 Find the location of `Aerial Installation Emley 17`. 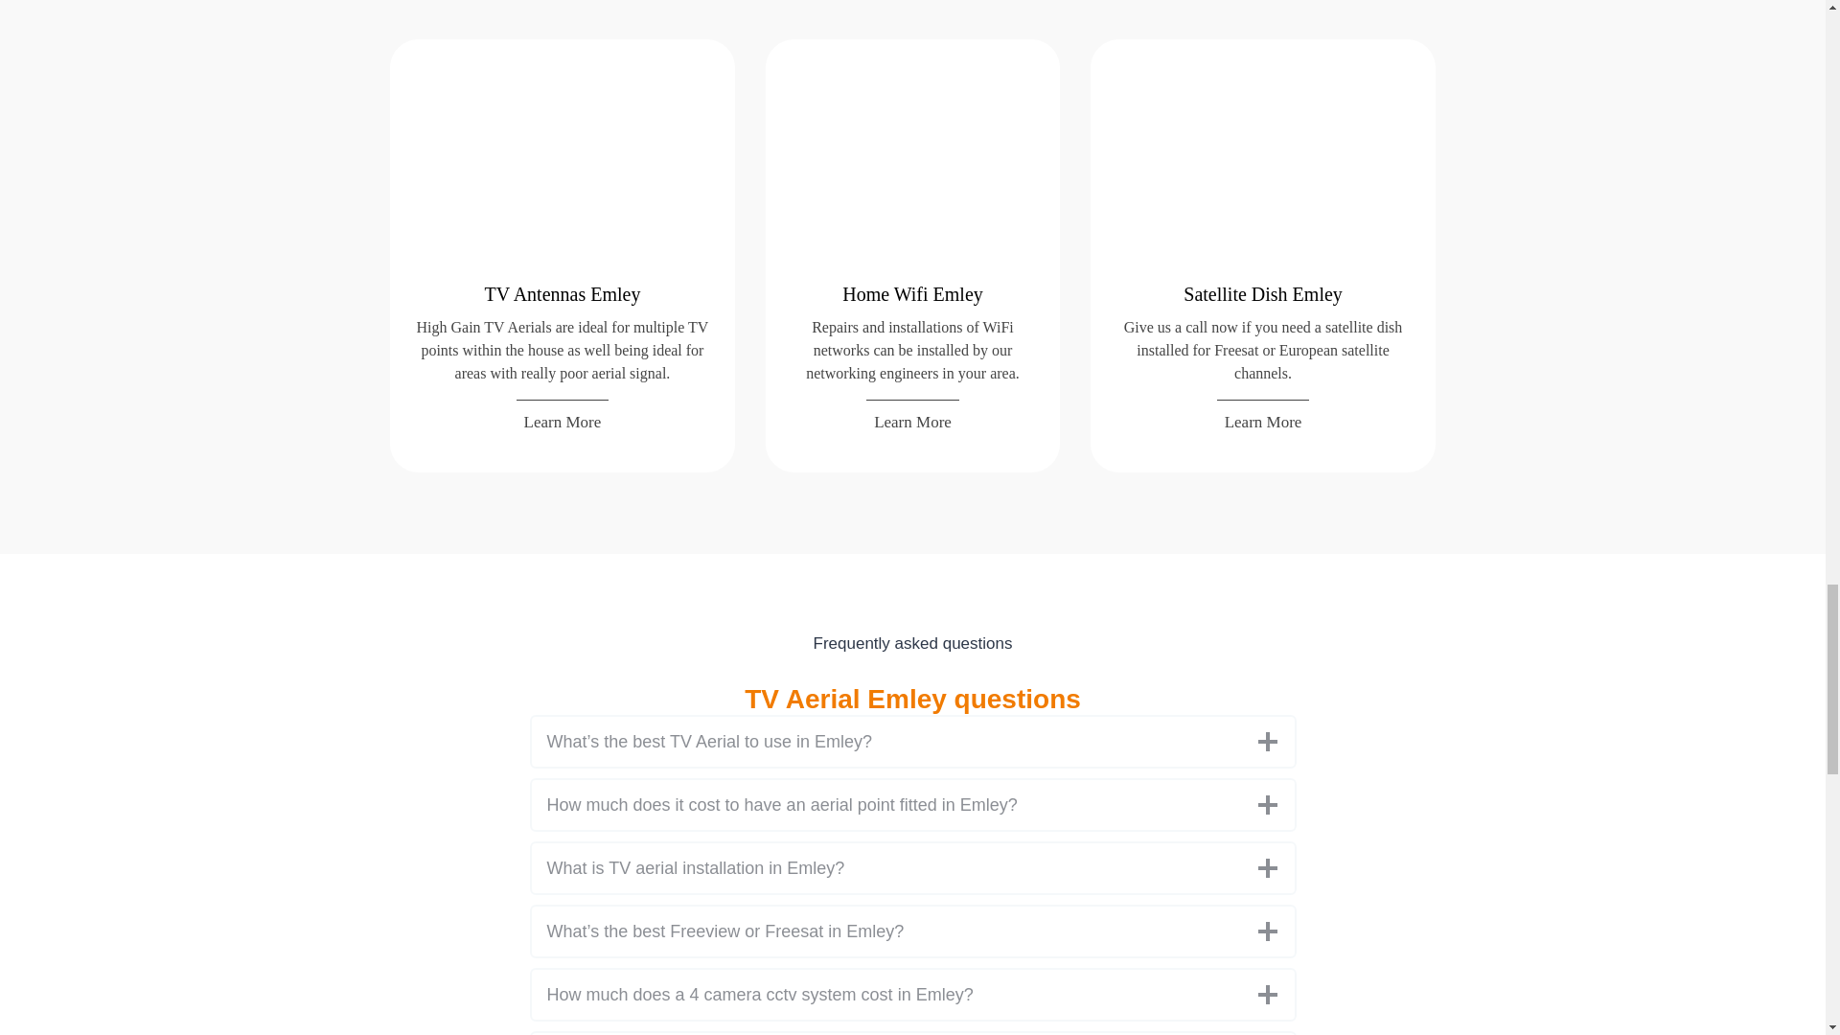

Aerial Installation Emley 17 is located at coordinates (1263, 167).